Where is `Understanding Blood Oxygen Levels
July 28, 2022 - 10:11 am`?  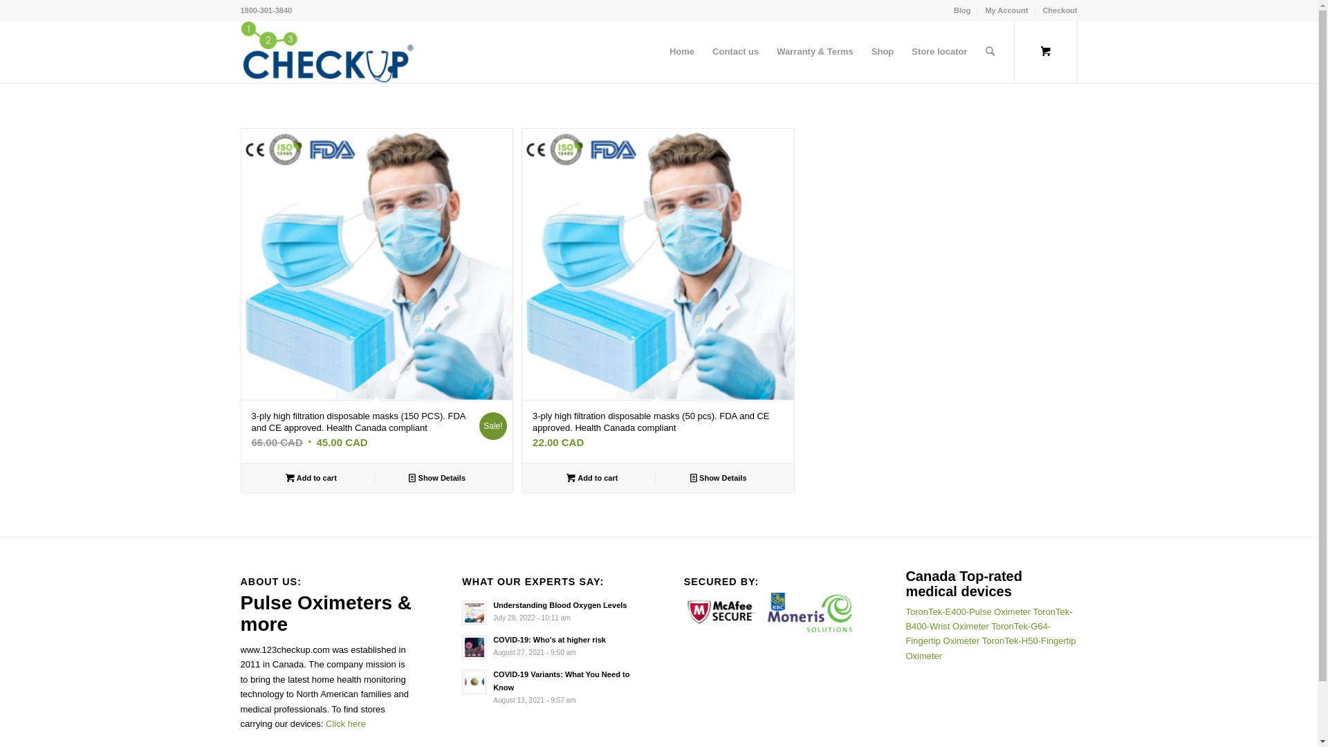
Understanding Blood Oxygen Levels
July 28, 2022 - 10:11 am is located at coordinates (548, 611).